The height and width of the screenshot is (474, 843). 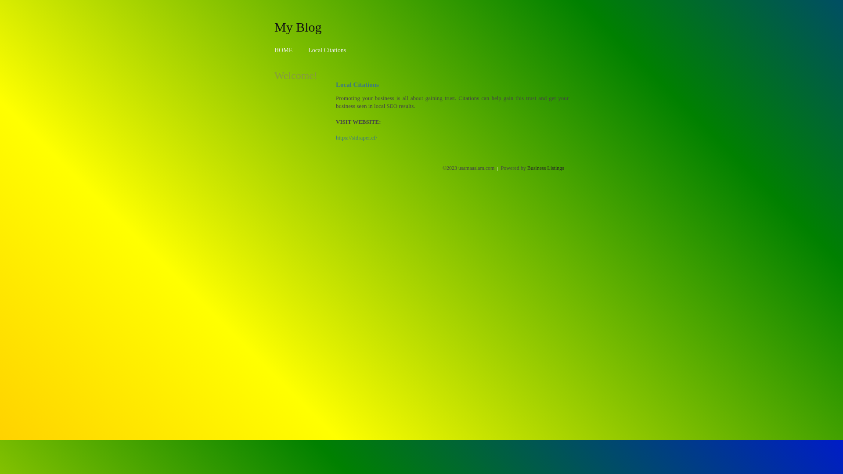 I want to click on Business Listings, so click(x=546, y=168).